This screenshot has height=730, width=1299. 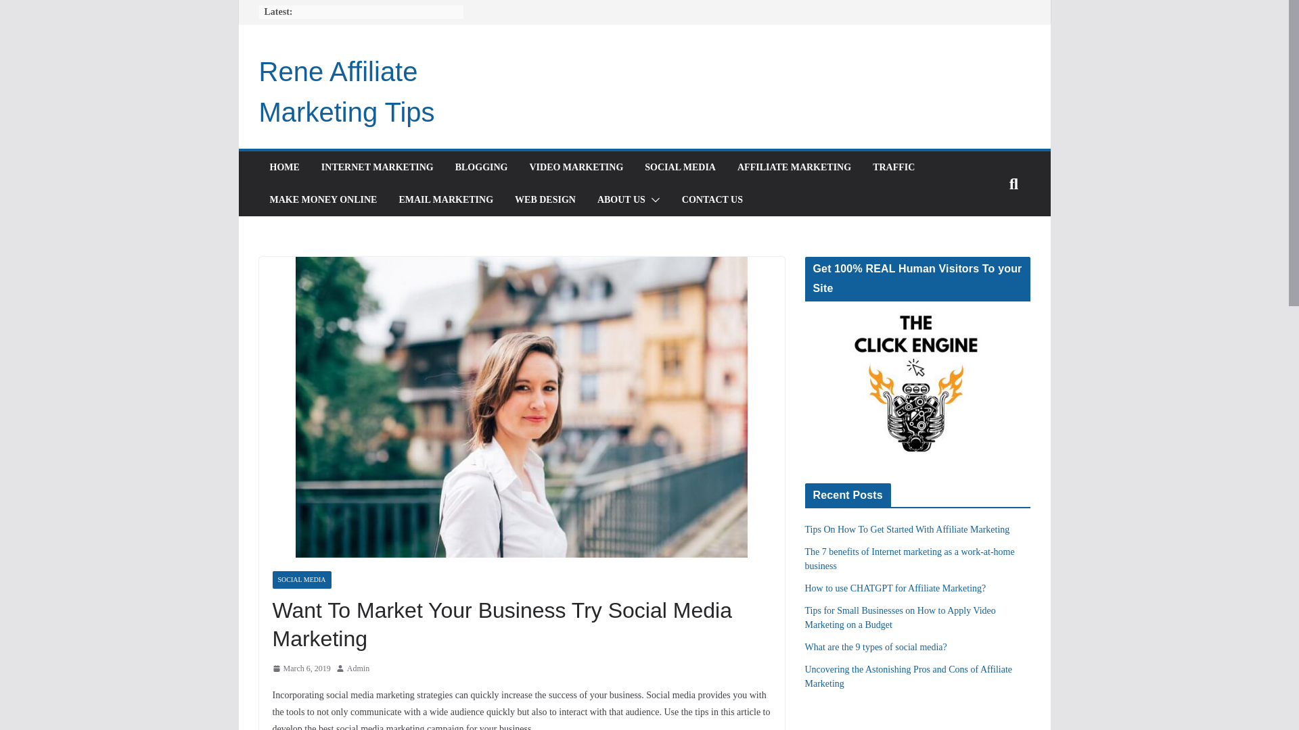 I want to click on INTERNET MARKETING, so click(x=378, y=168).